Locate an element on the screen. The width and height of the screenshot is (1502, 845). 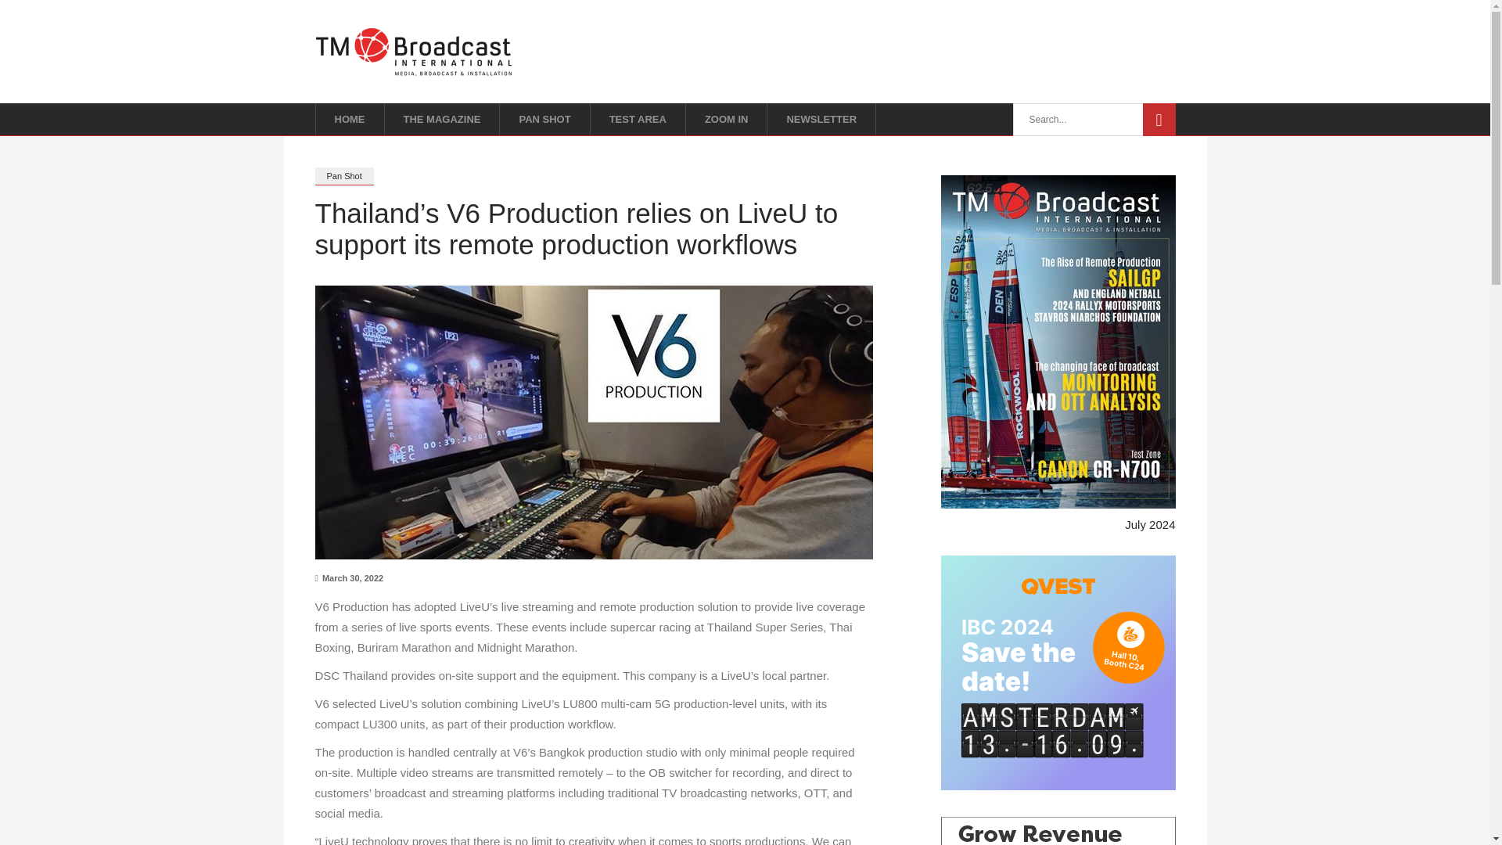
THE MAGAZINE is located at coordinates (442, 119).